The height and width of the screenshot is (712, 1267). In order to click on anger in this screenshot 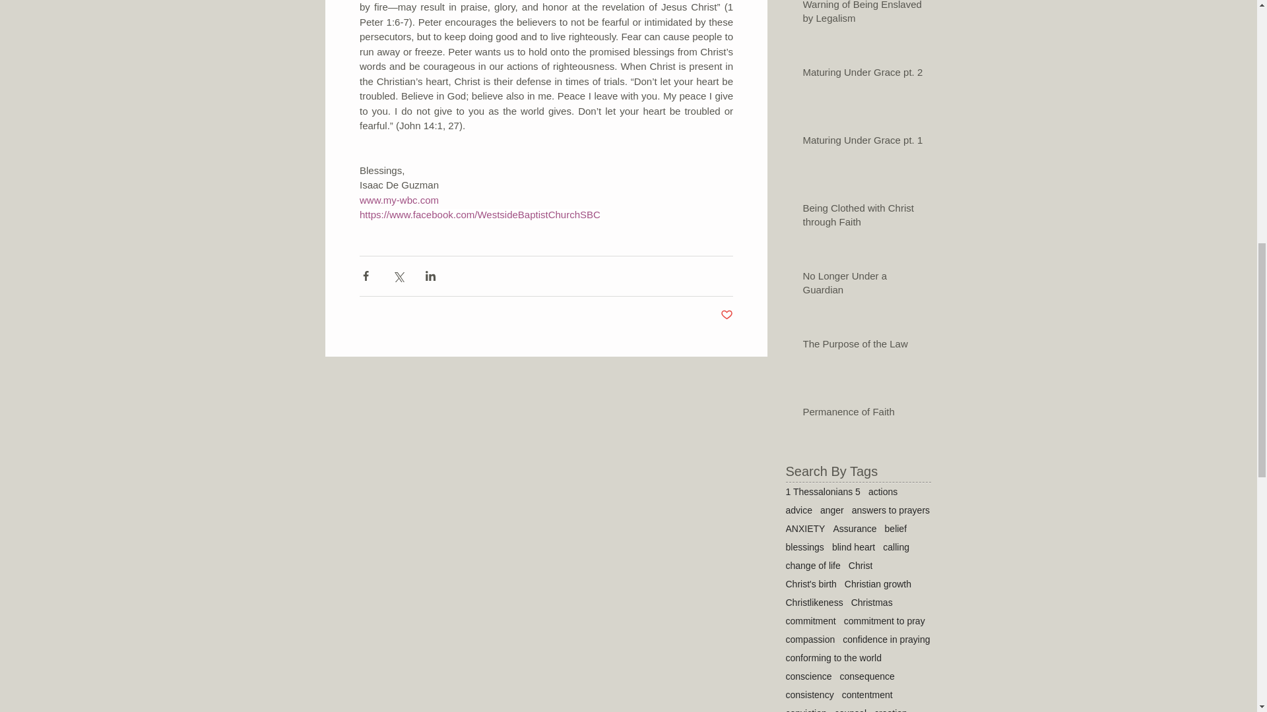, I will do `click(831, 510)`.